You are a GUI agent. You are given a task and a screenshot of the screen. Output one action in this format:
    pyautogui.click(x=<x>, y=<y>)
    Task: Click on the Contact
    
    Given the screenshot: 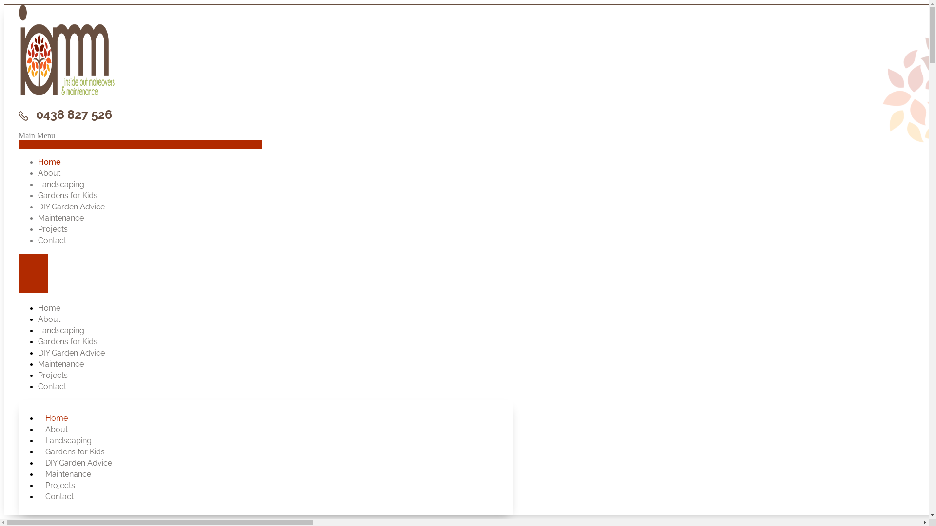 What is the action you would take?
    pyautogui.click(x=52, y=386)
    